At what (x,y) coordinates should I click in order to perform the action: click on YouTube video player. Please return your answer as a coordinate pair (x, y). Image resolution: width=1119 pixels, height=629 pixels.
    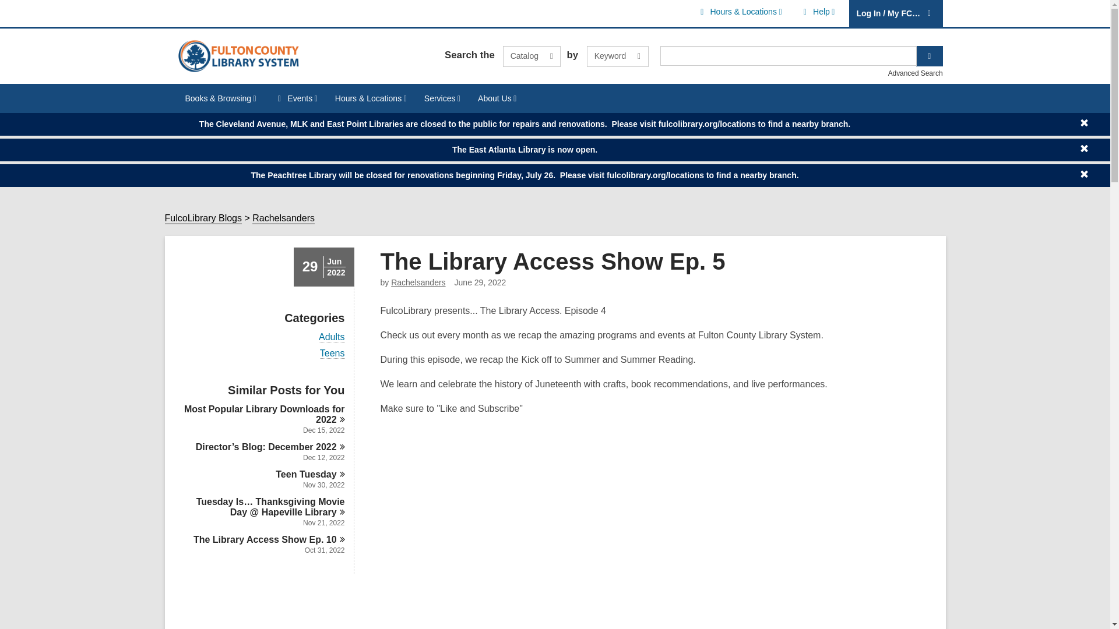
    Looking at the image, I should click on (543, 540).